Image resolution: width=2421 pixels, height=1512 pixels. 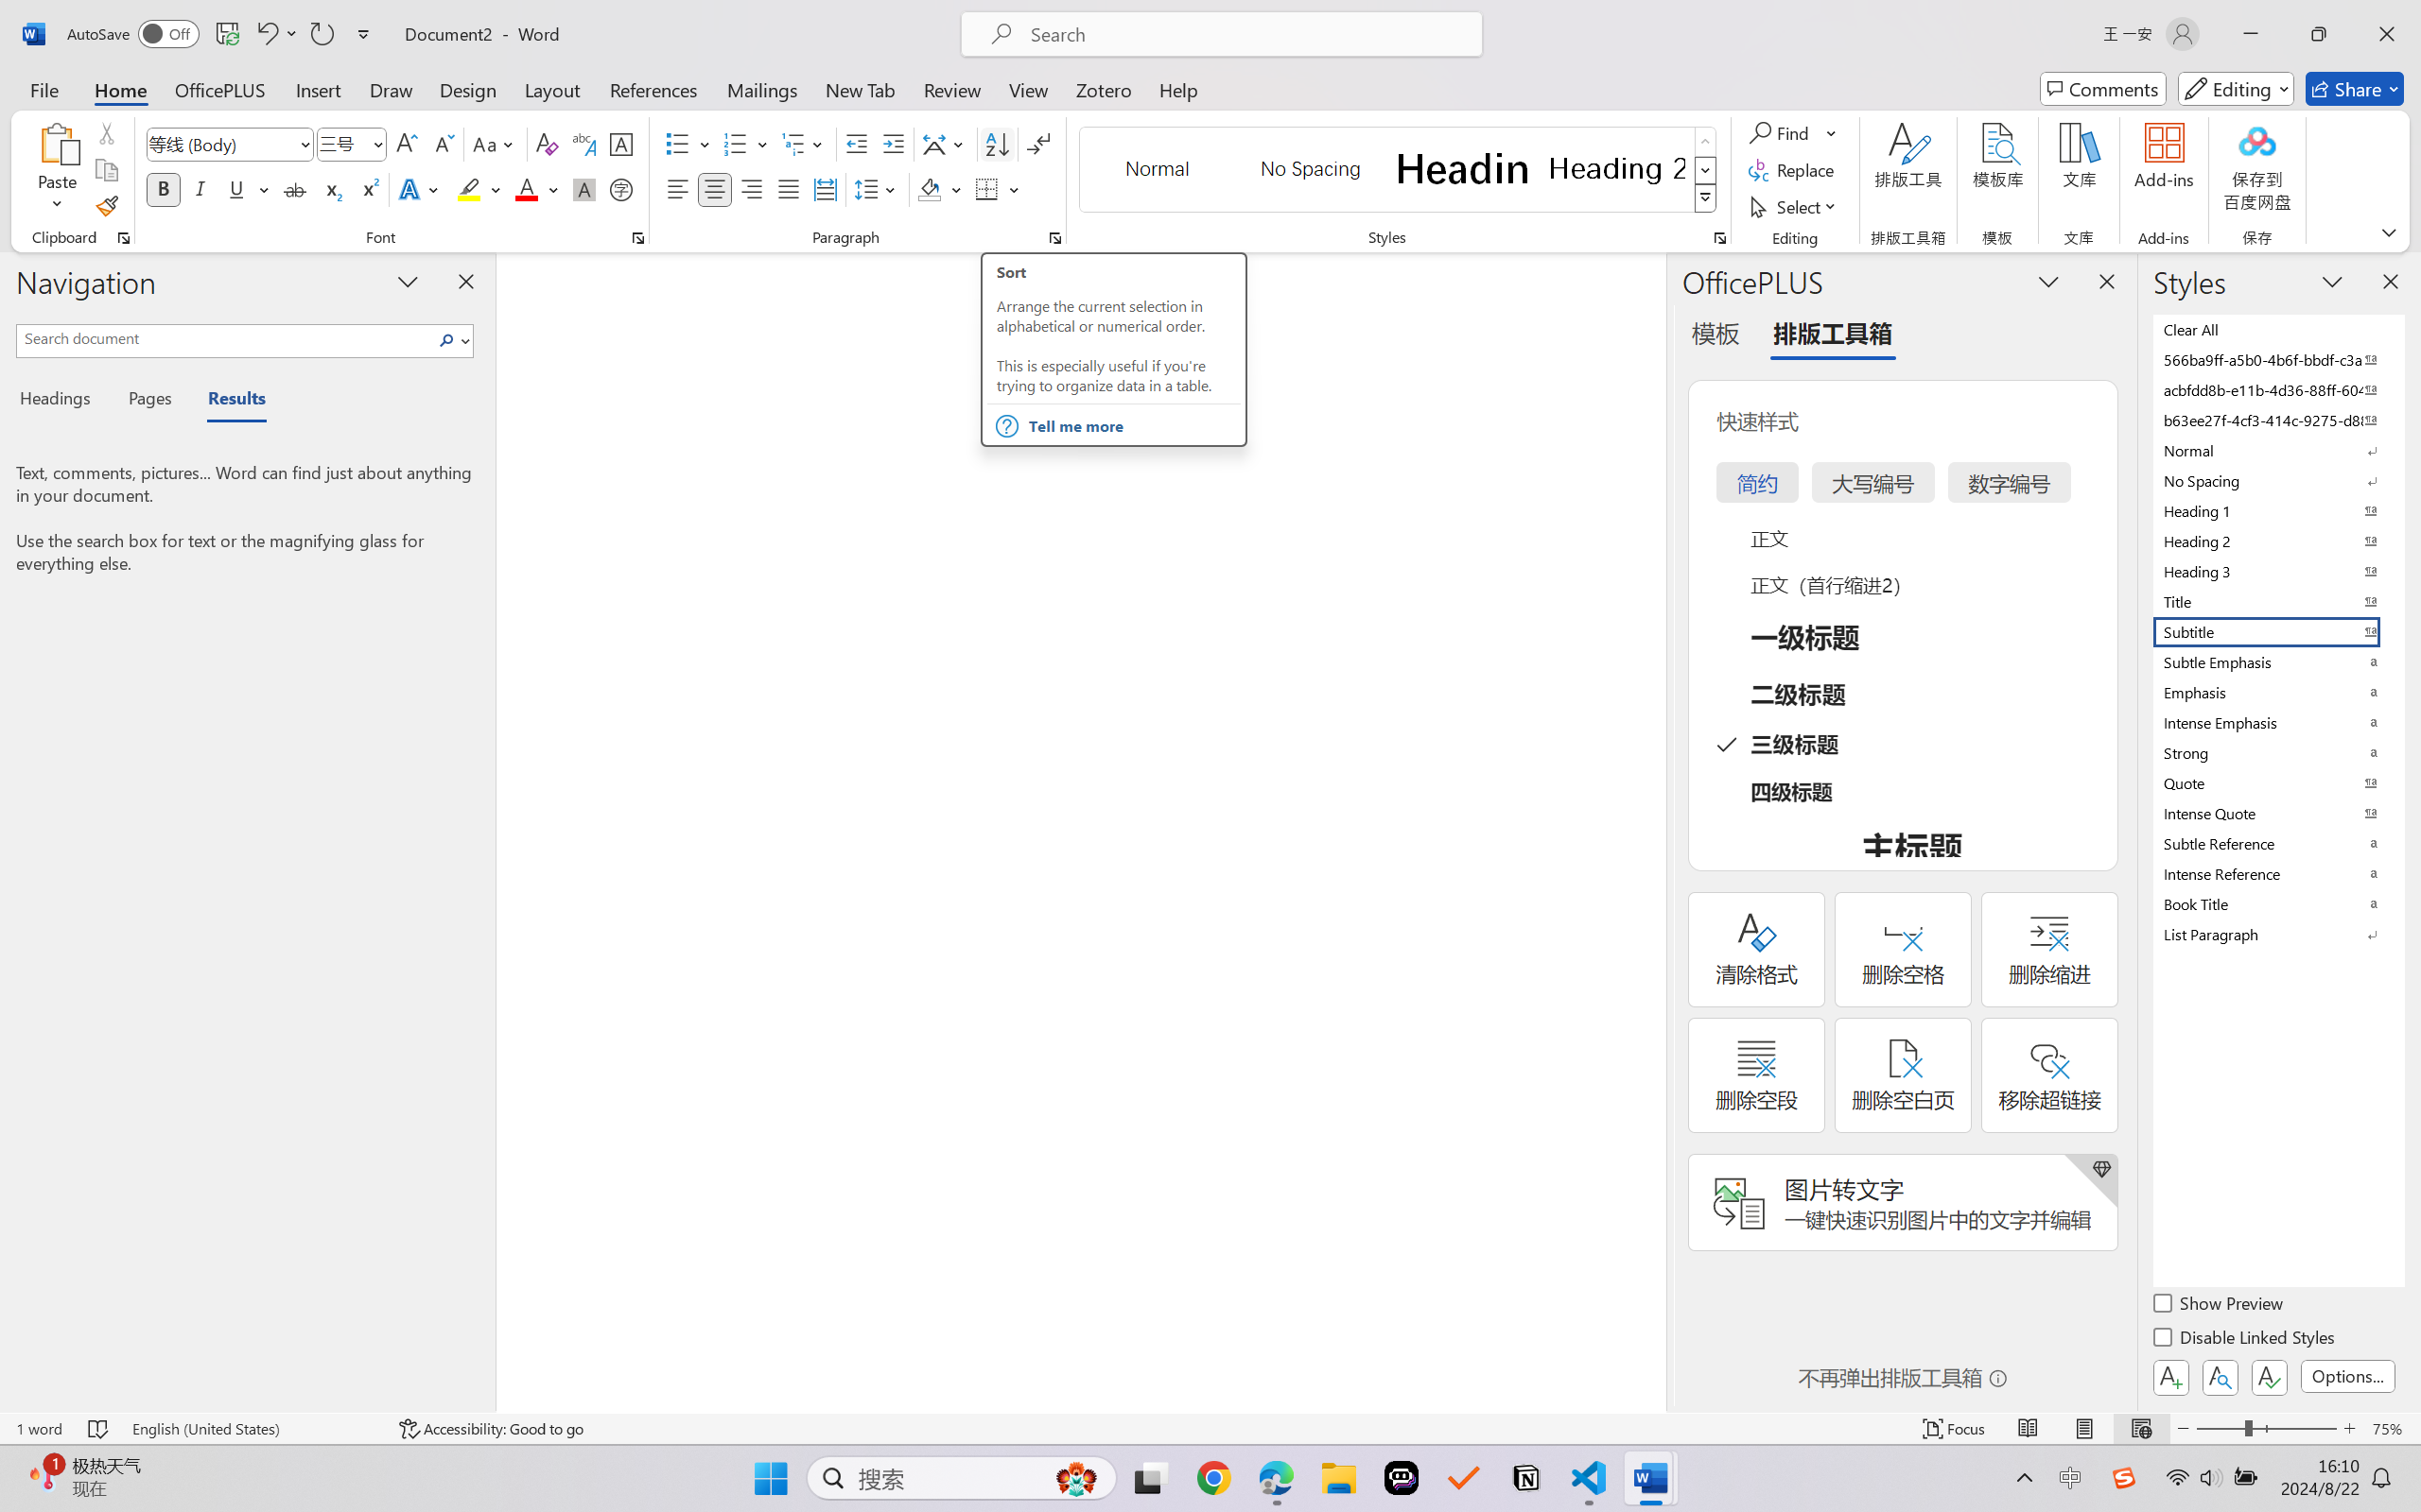 I want to click on AutoSave, so click(x=134, y=34).